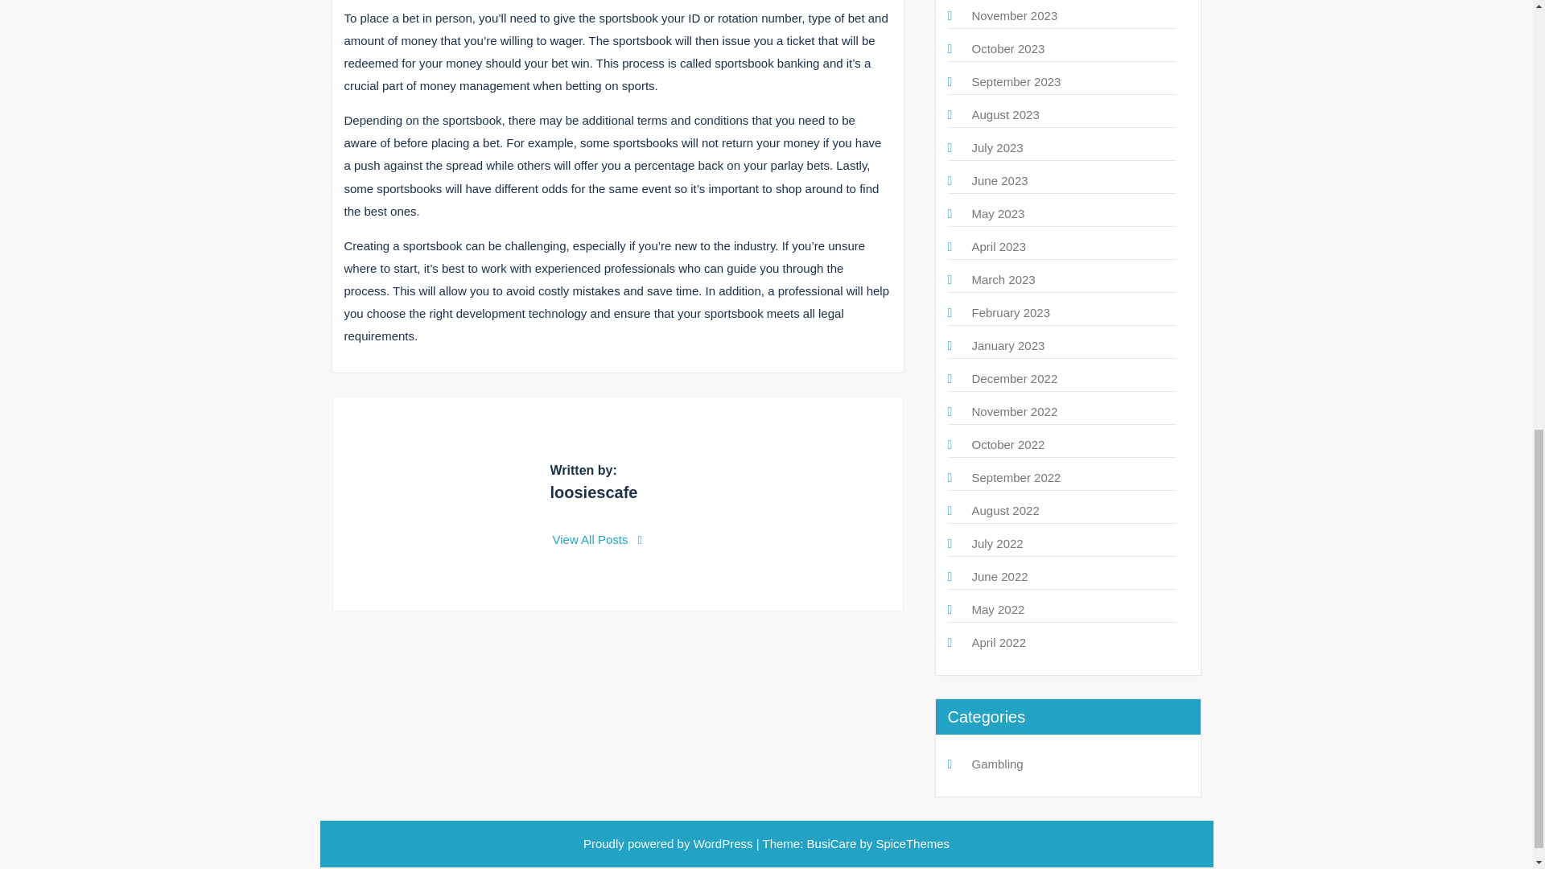 This screenshot has width=1545, height=869. What do you see at coordinates (1015, 378) in the screenshot?
I see `December 2022` at bounding box center [1015, 378].